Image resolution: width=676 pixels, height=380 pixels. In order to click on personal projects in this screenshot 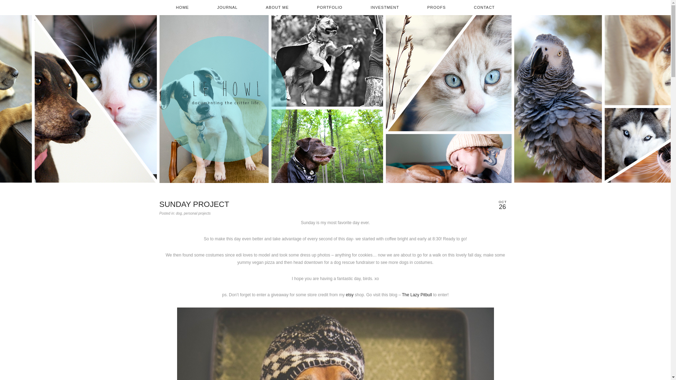, I will do `click(197, 213)`.